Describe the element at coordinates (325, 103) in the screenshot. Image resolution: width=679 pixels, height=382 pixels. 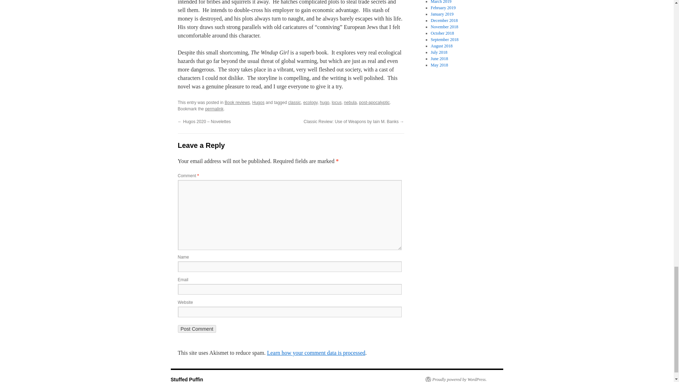
I see `hugo` at that location.